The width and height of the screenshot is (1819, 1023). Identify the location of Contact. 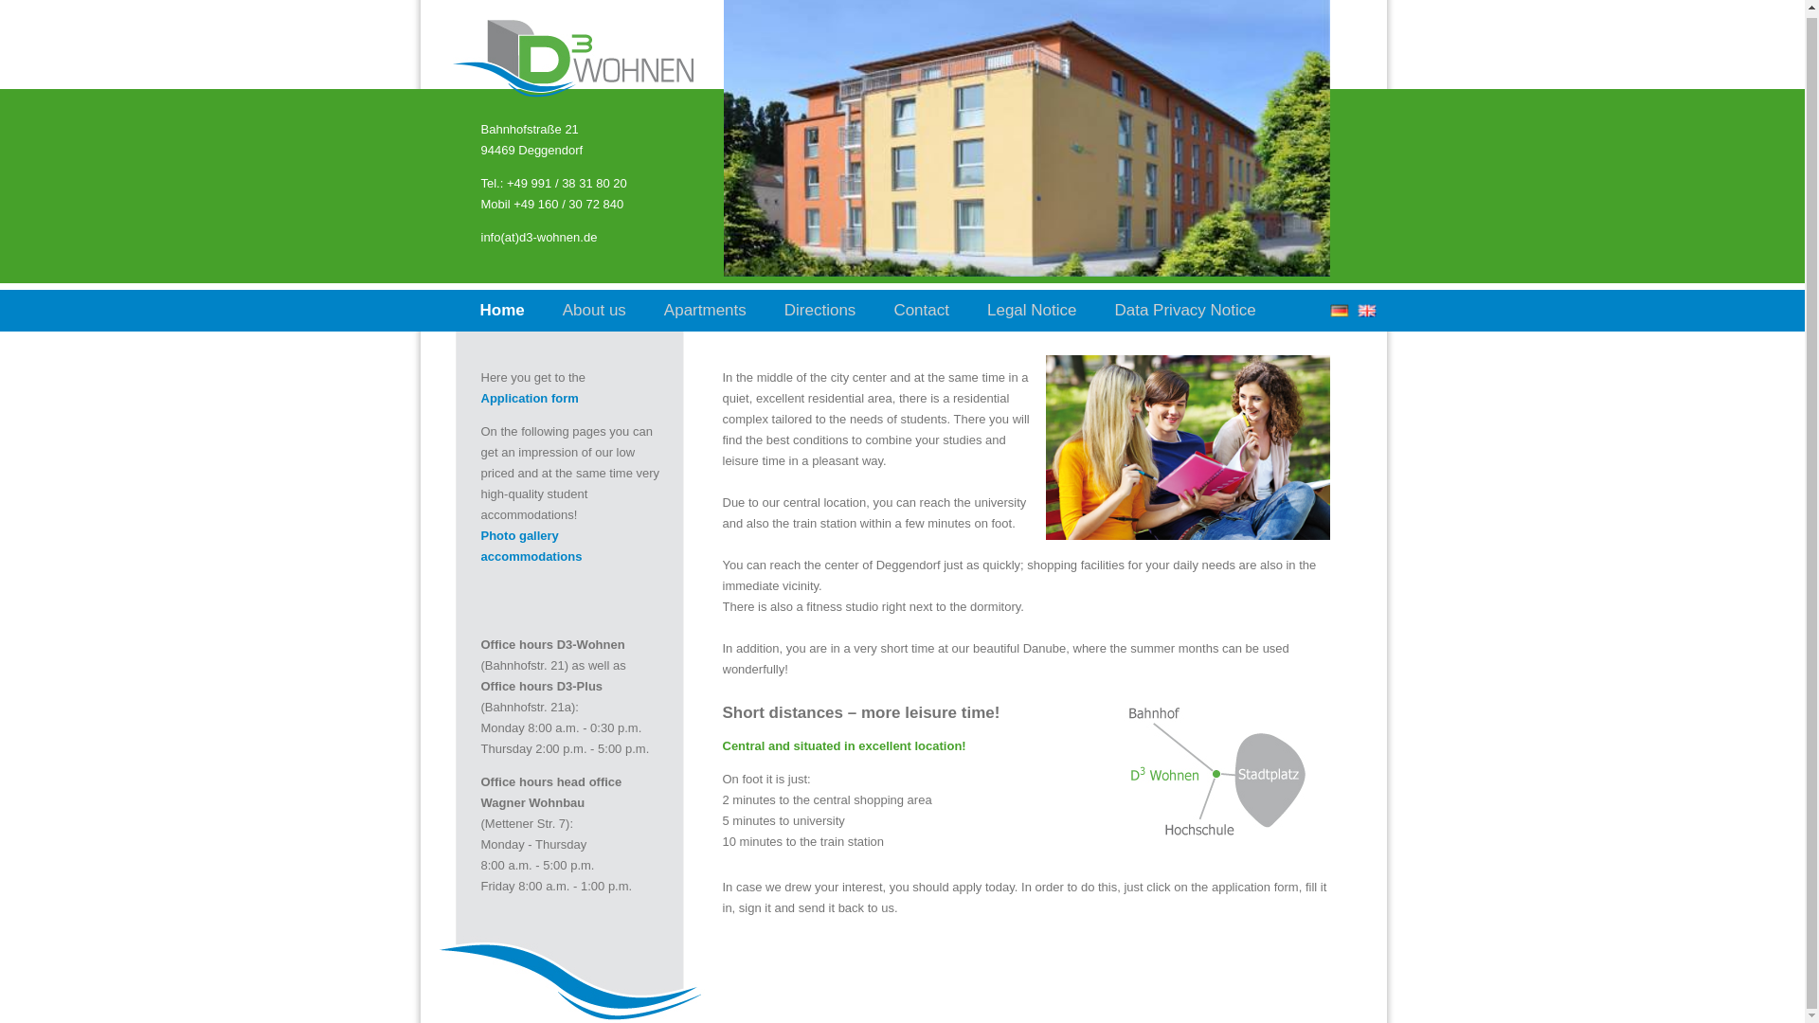
(921, 311).